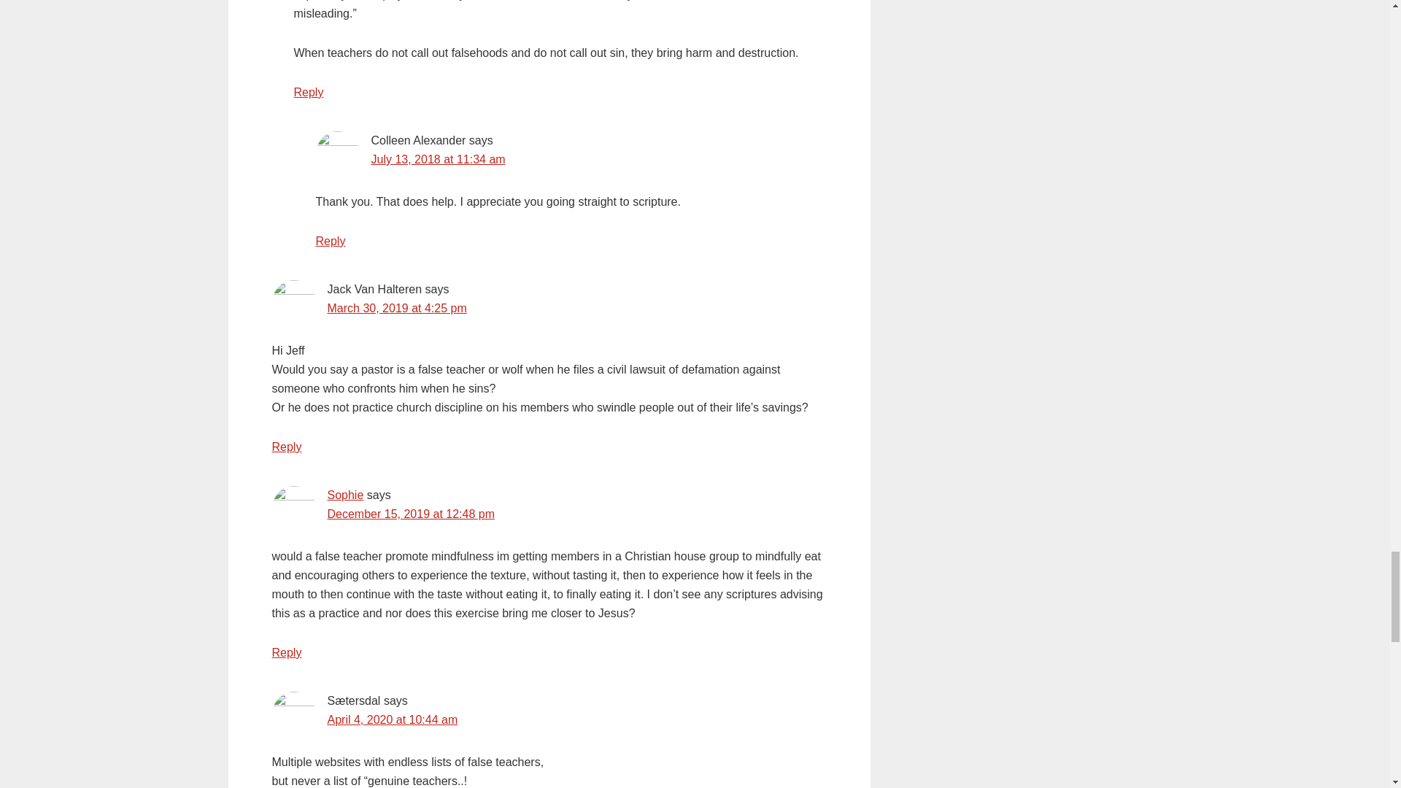 The image size is (1401, 788). What do you see at coordinates (438, 159) in the screenshot?
I see `July 13, 2018 at 11:34 am` at bounding box center [438, 159].